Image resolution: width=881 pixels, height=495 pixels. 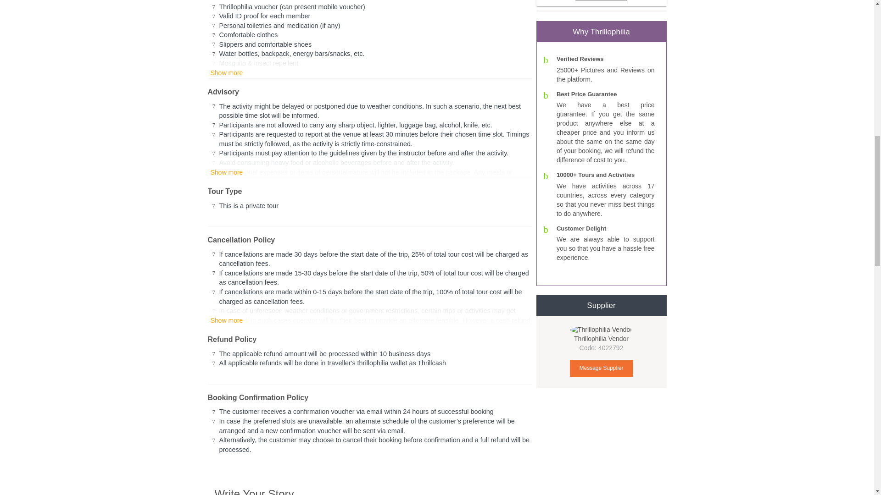 I want to click on Show more, so click(x=226, y=321).